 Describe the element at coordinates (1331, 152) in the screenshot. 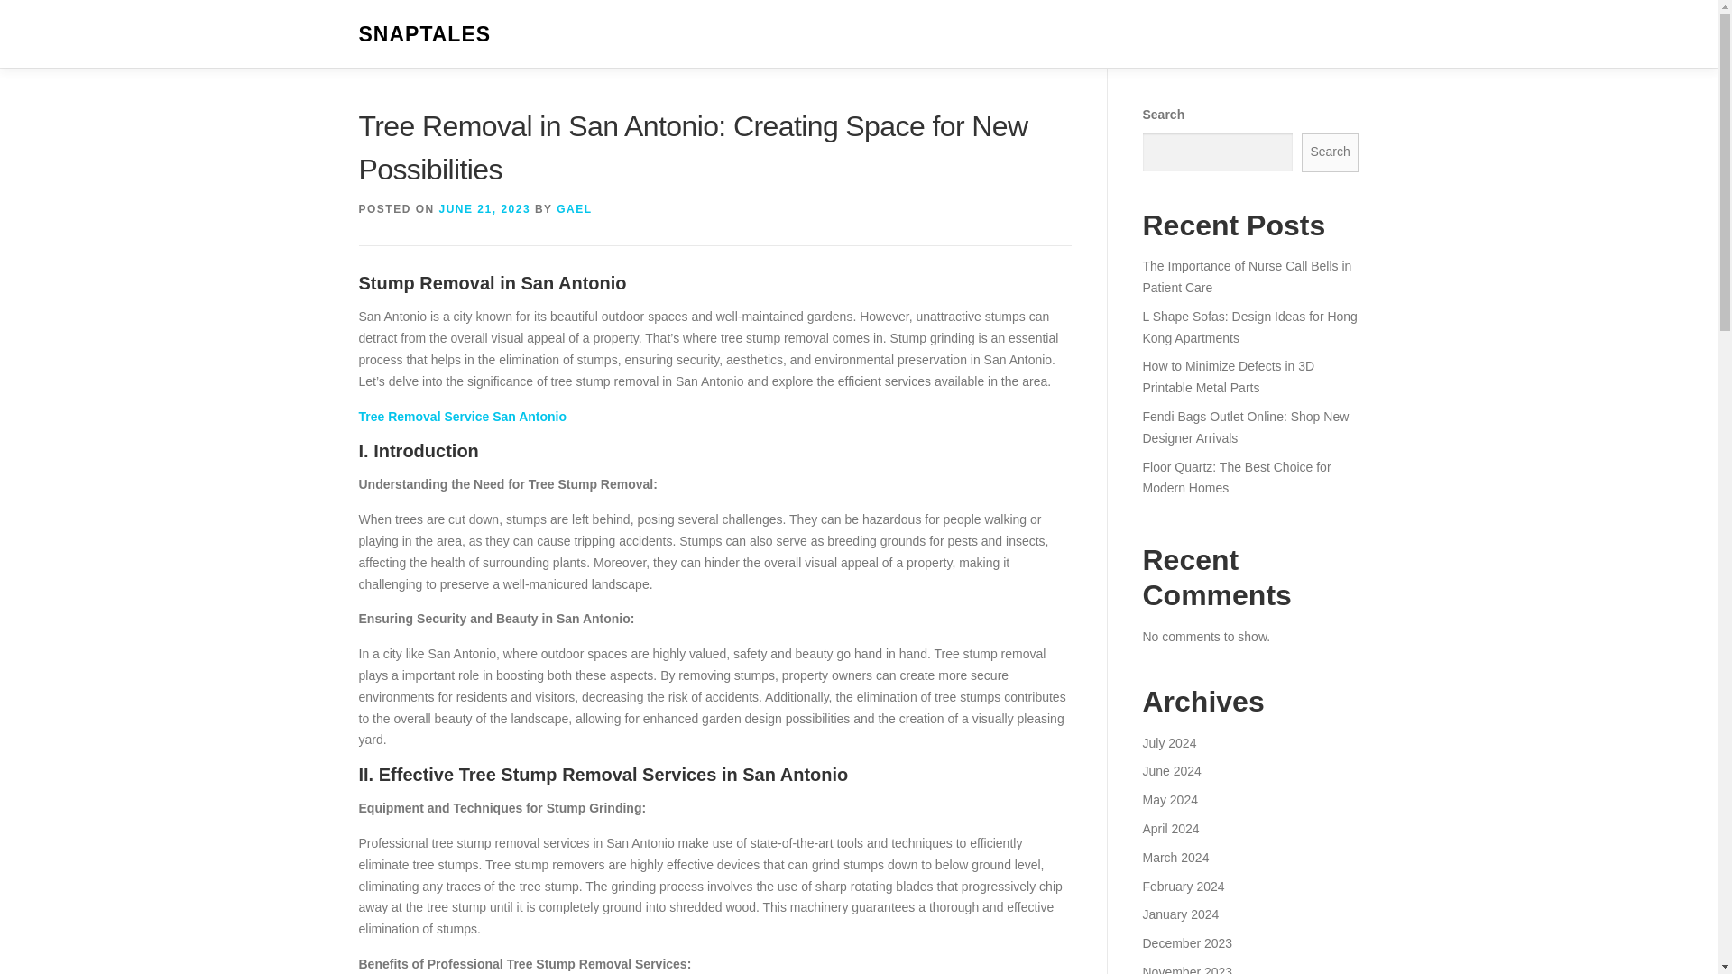

I see `Search` at that location.